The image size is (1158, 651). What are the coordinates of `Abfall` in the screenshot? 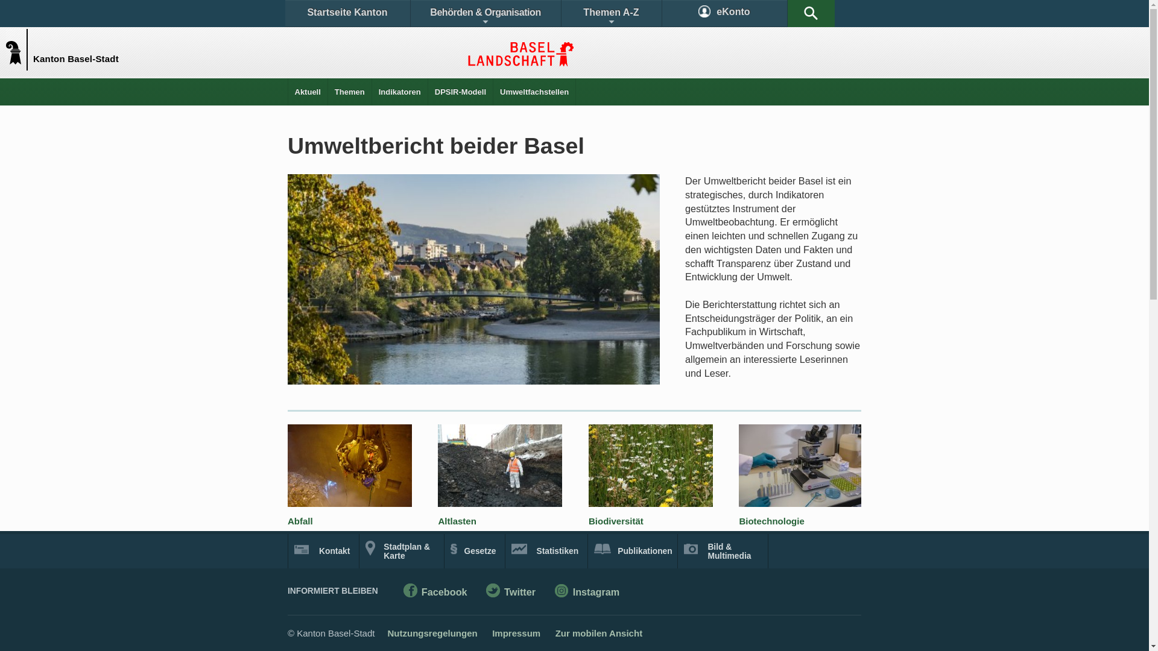 It's located at (300, 521).